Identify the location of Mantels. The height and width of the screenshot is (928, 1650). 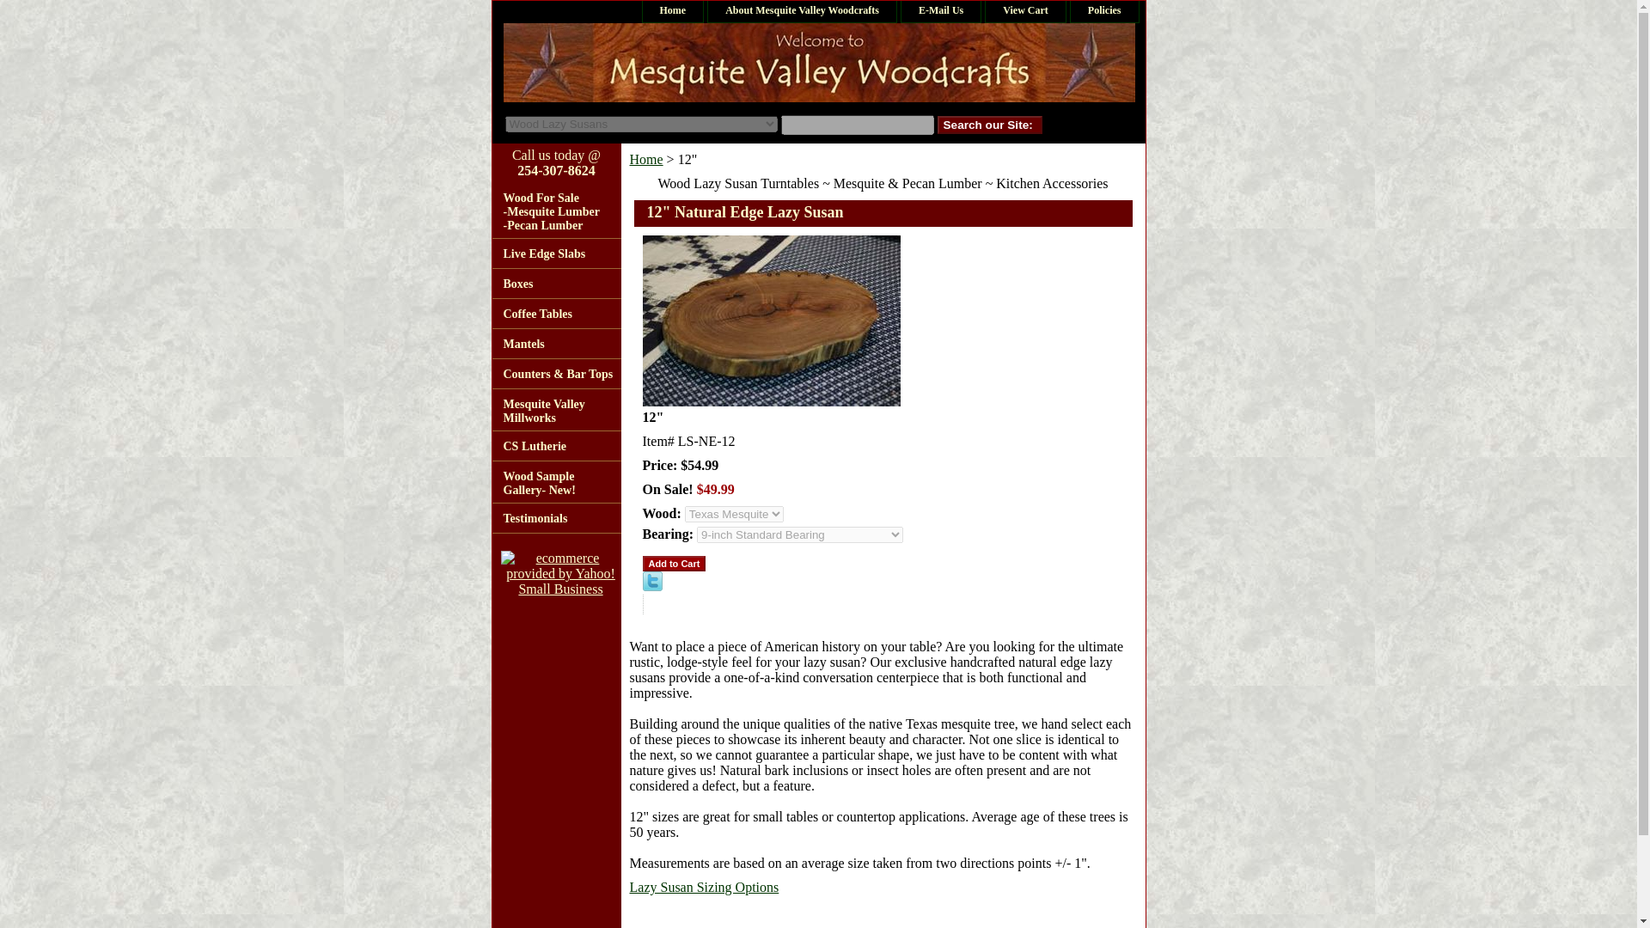
(555, 344).